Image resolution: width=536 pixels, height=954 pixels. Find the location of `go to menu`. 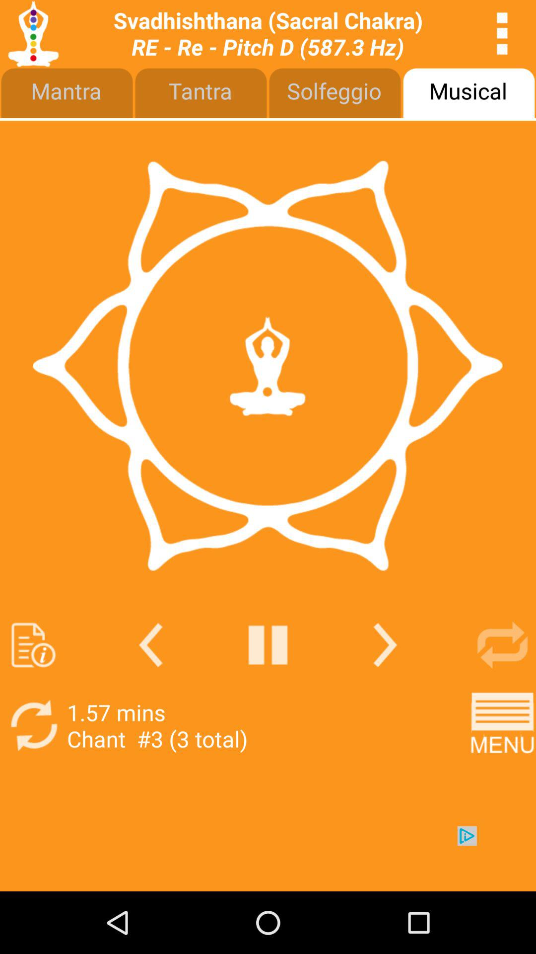

go to menu is located at coordinates (502, 725).